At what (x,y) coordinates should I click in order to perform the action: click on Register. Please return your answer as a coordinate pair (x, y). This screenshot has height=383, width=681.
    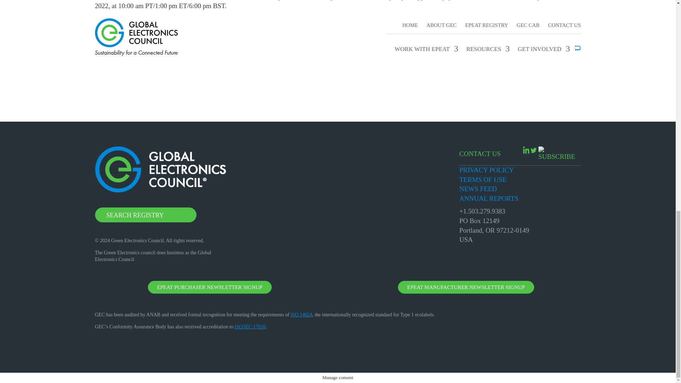
    Looking at the image, I should click on (338, 33).